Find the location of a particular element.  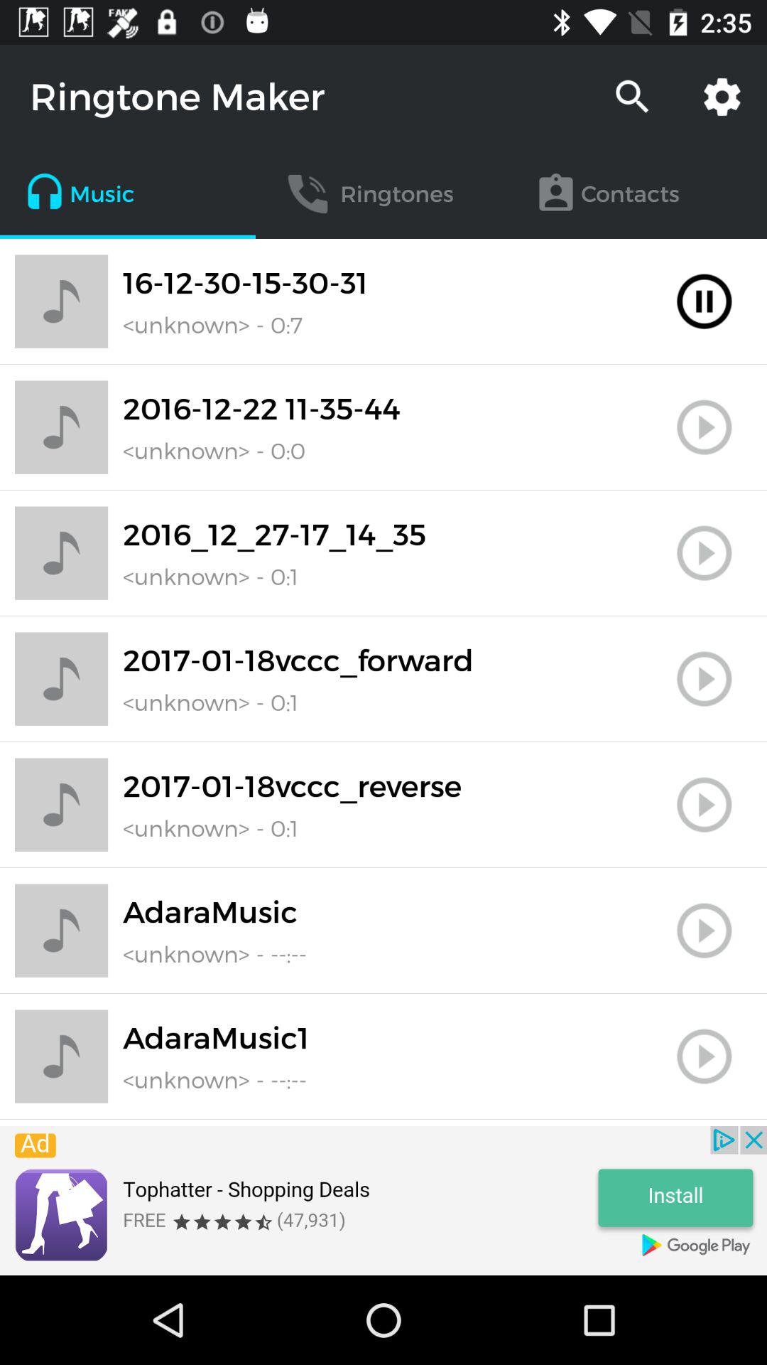

play this audio is located at coordinates (705, 679).